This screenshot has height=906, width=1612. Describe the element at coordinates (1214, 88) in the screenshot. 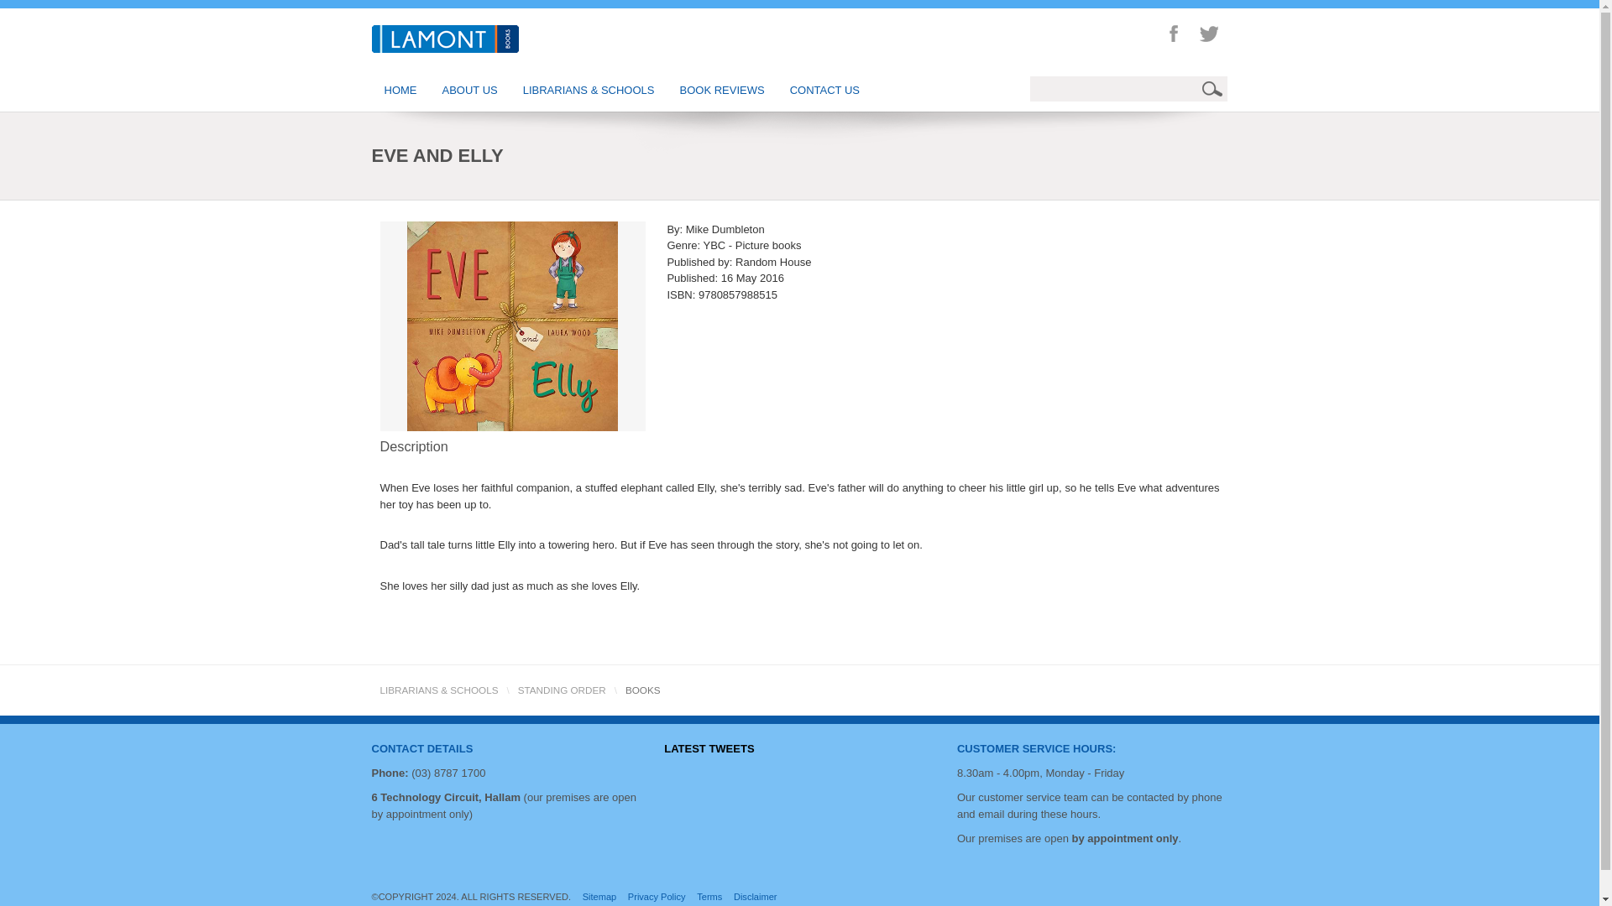

I see `Search` at that location.